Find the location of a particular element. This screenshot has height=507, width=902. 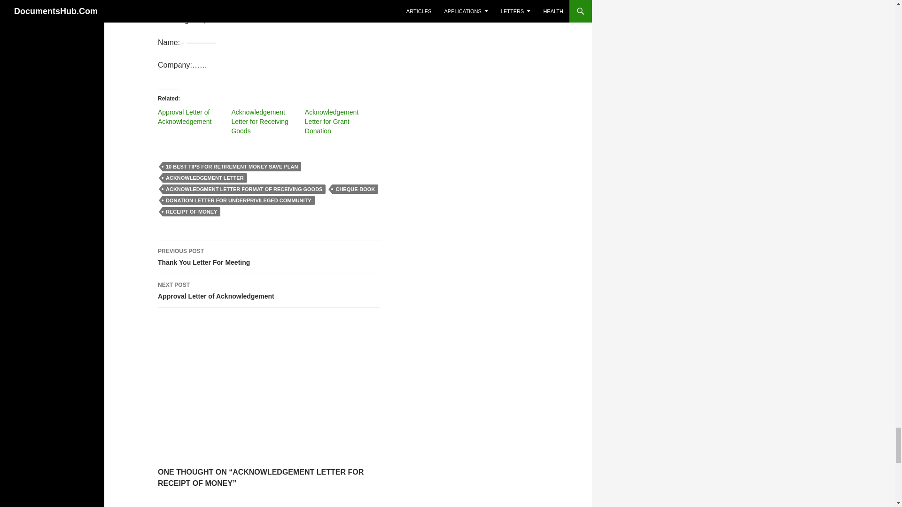

Acknowledgement Letter for Receiving Goods is located at coordinates (355, 189).